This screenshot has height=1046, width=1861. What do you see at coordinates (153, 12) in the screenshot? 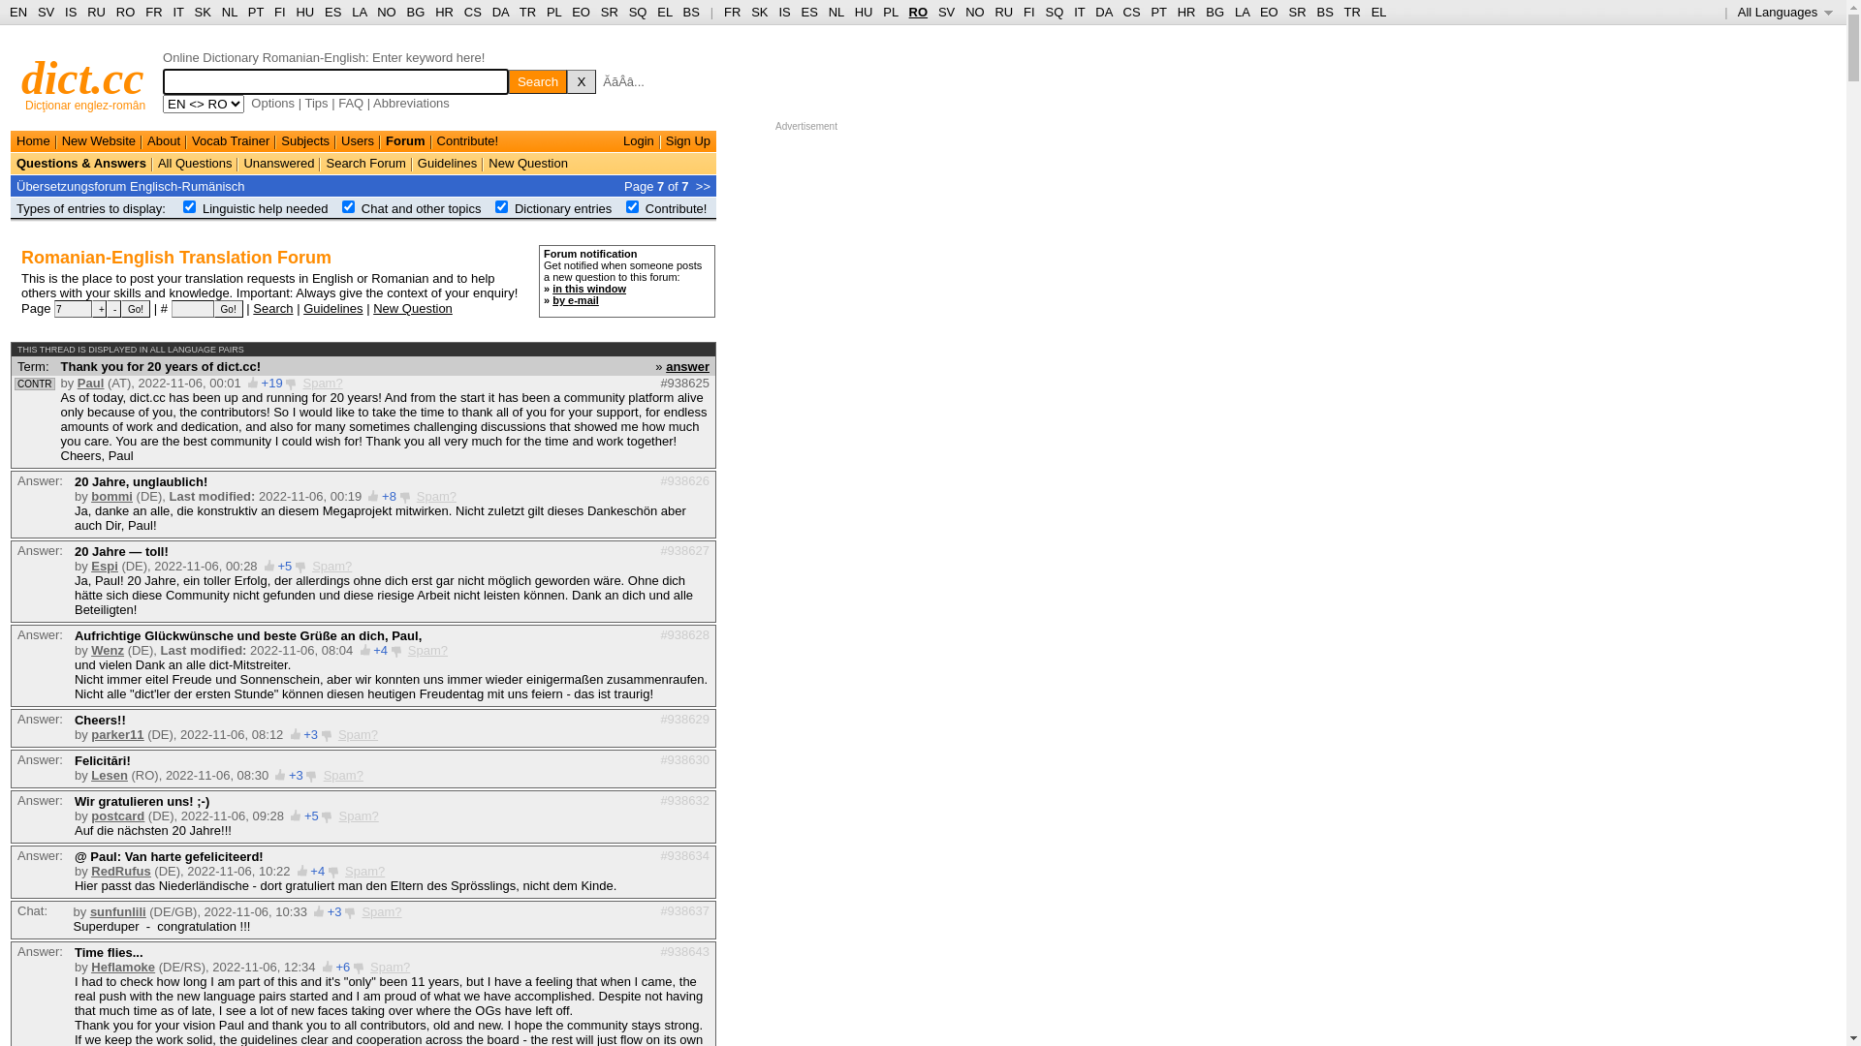
I see `FR` at bounding box center [153, 12].